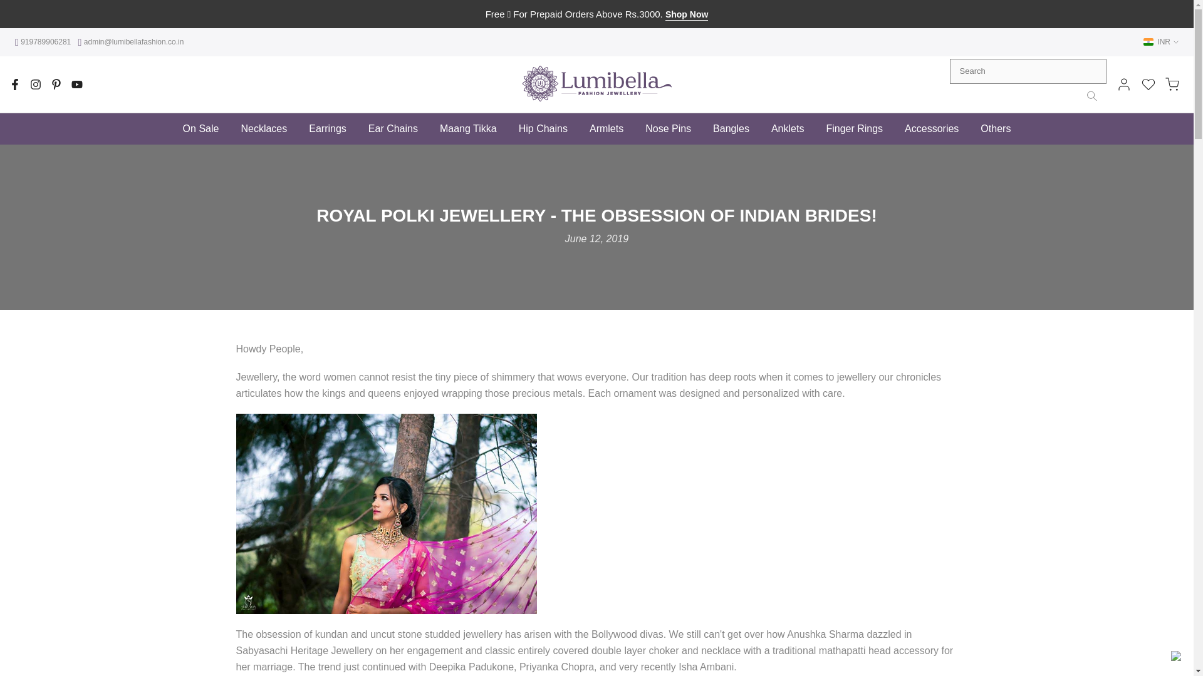 The width and height of the screenshot is (1203, 676). Describe the element at coordinates (9, 6) in the screenshot. I see `Skip to content` at that location.